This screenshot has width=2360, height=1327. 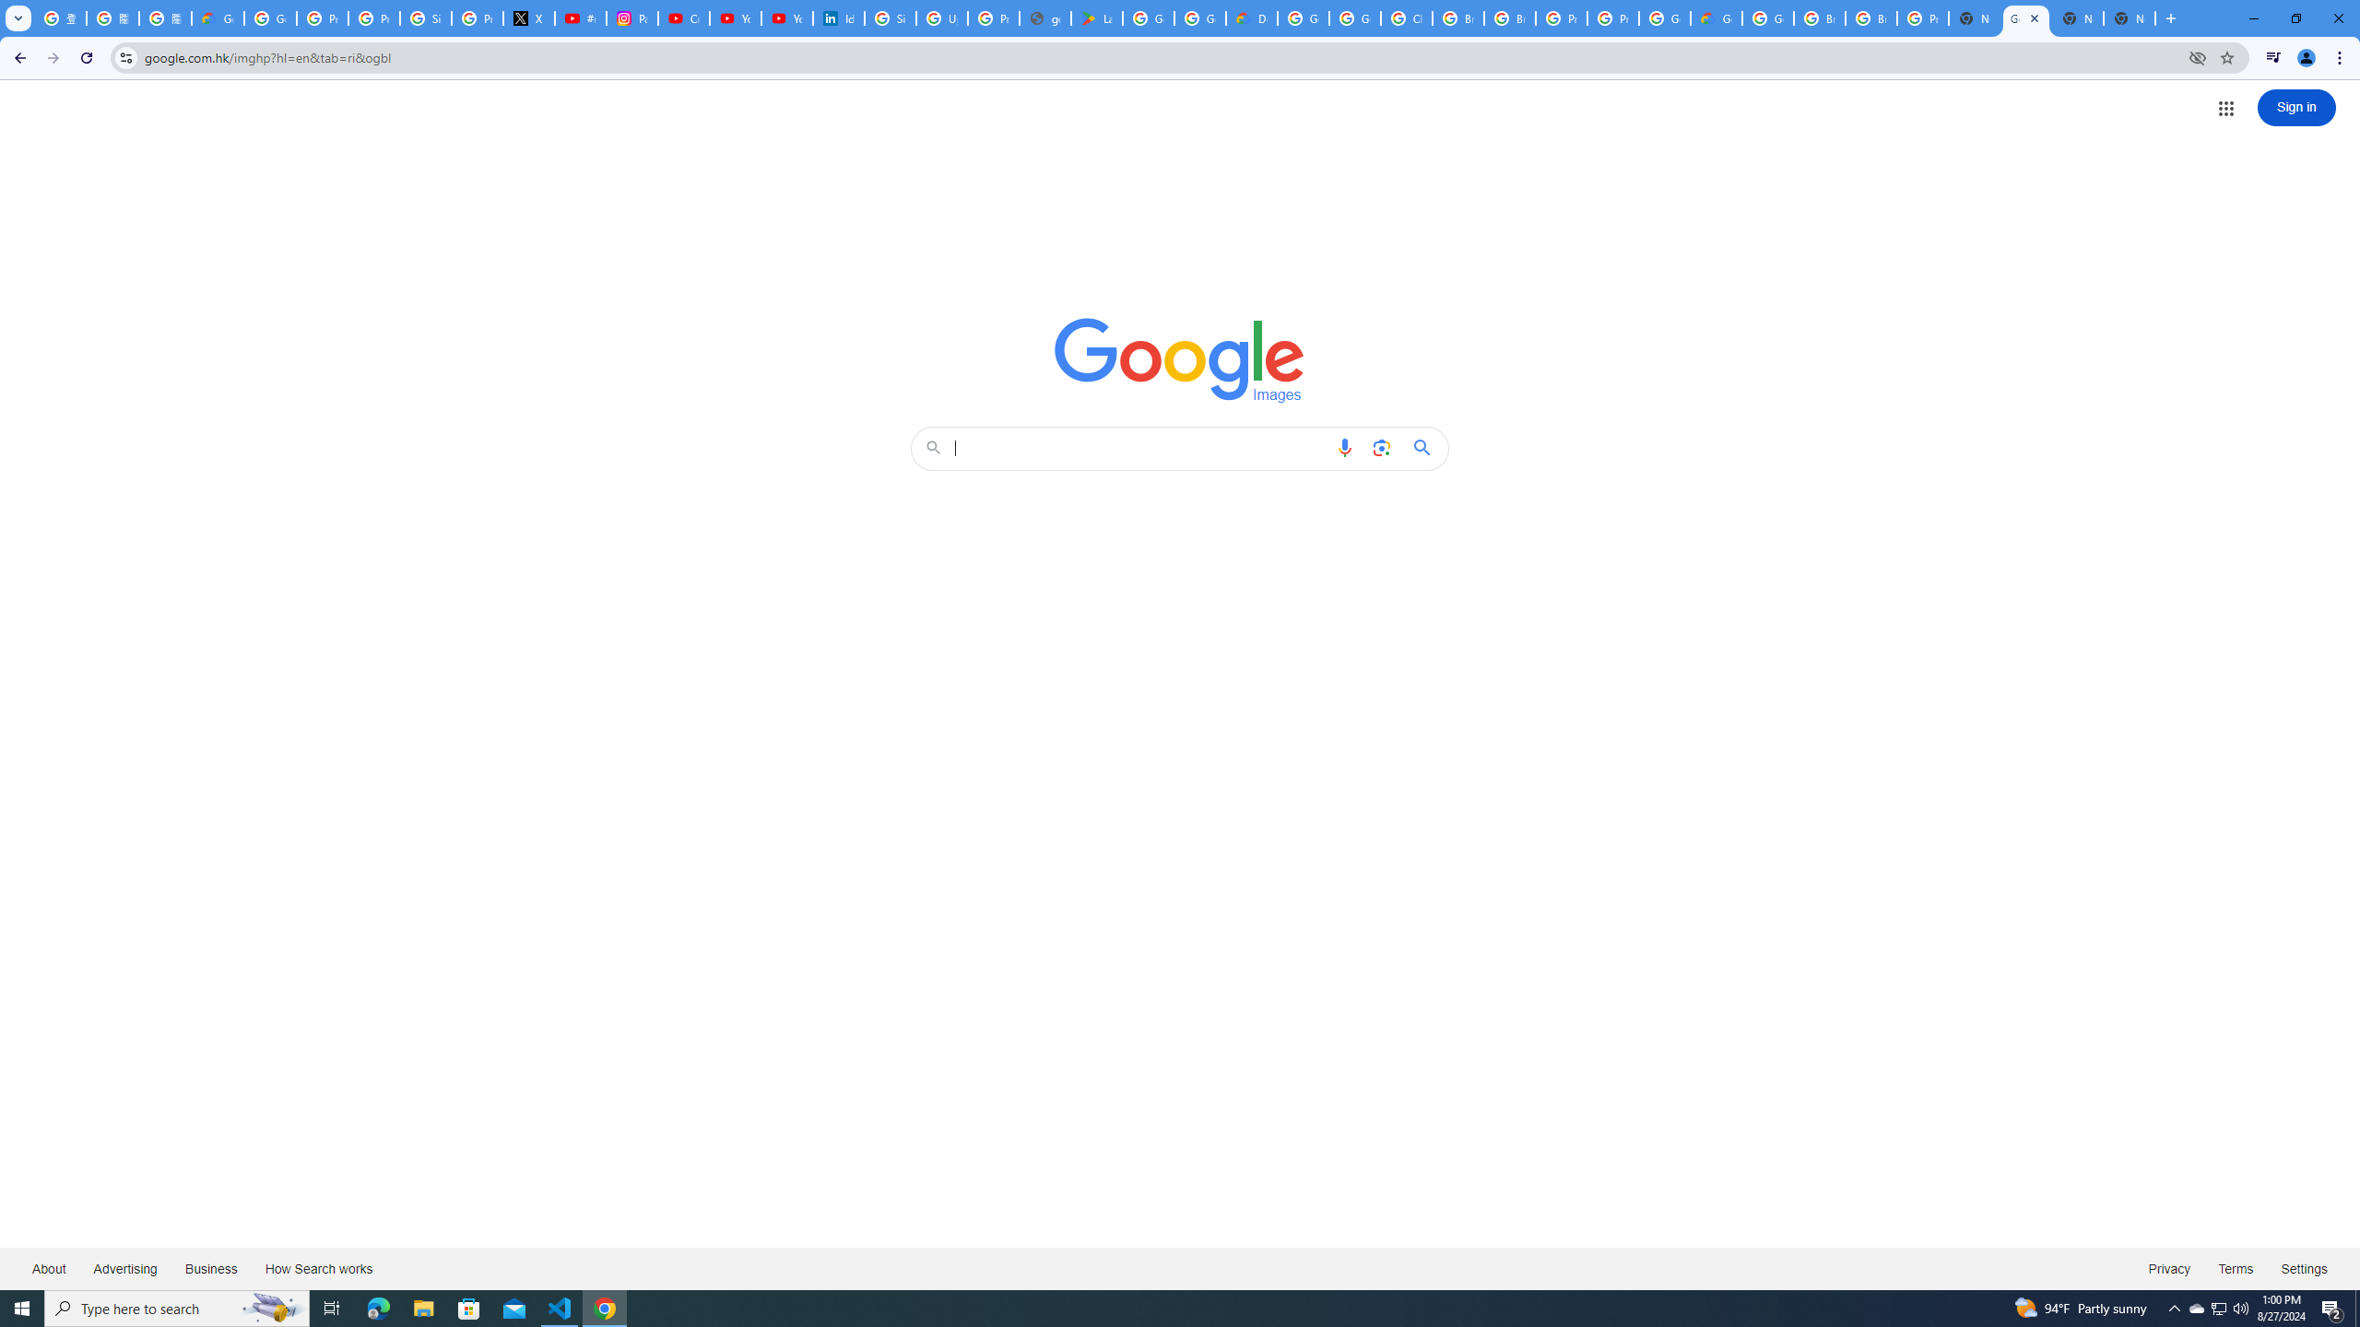 I want to click on Sign in - Google Accounts, so click(x=426, y=18).